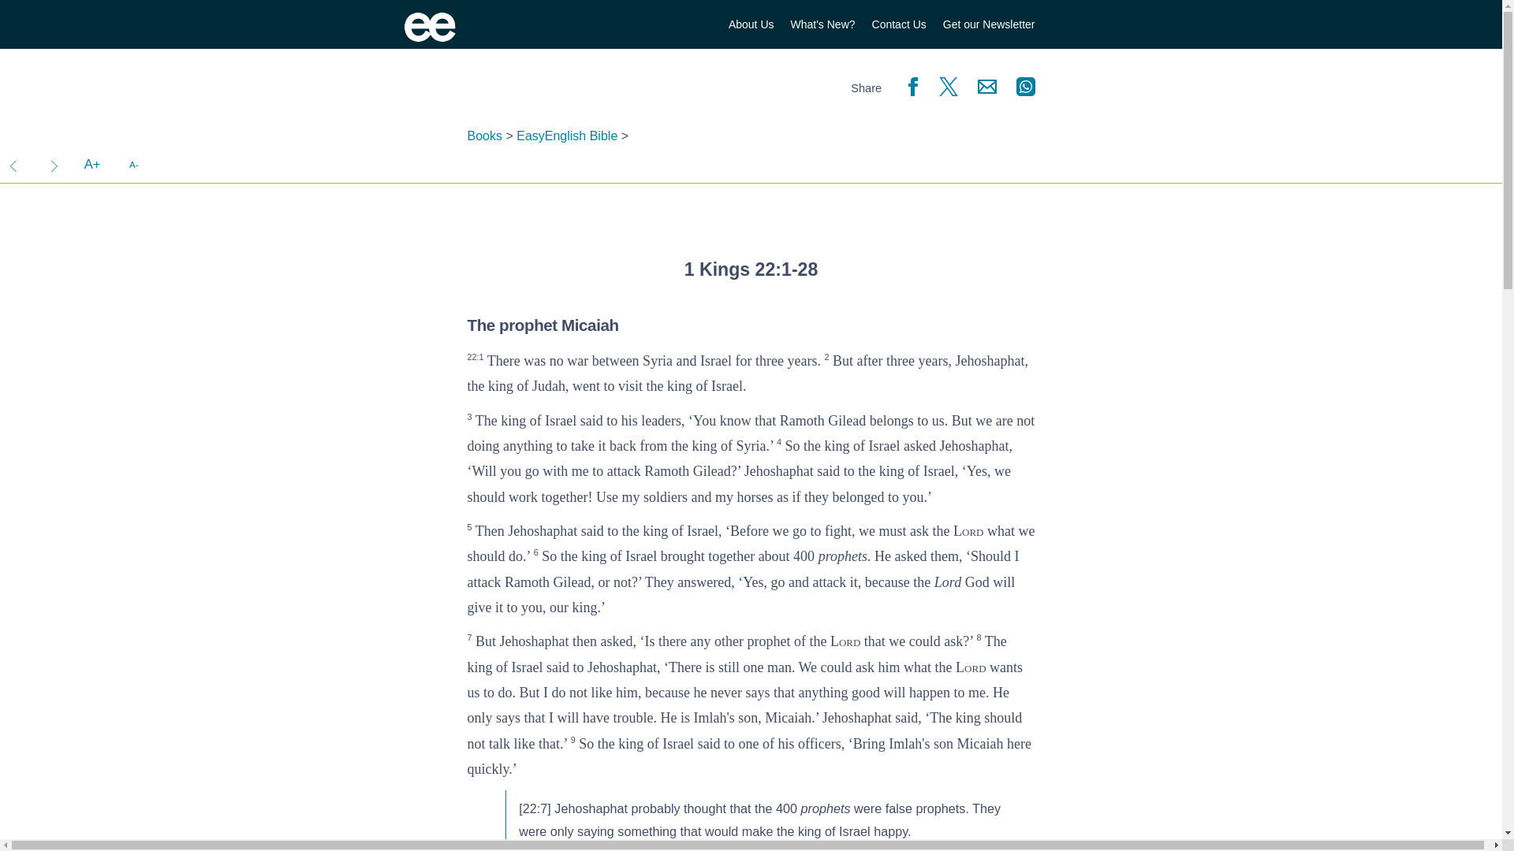 The image size is (1514, 851). What do you see at coordinates (989, 25) in the screenshot?
I see `Get our Newsletter` at bounding box center [989, 25].